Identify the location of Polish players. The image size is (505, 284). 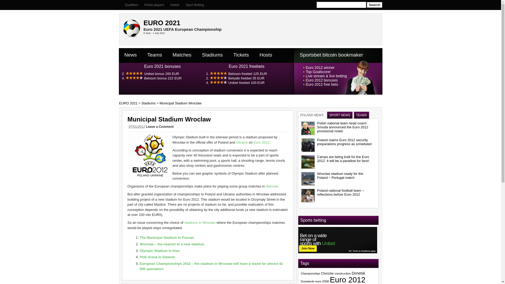
(154, 5).